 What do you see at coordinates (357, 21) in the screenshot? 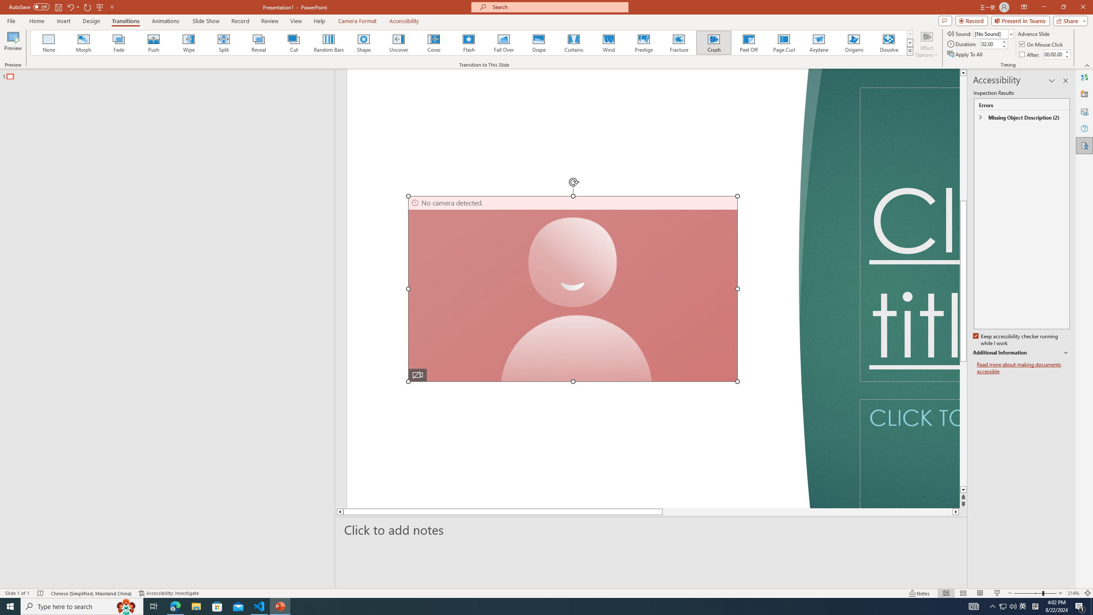
I see `Camera Format` at bounding box center [357, 21].